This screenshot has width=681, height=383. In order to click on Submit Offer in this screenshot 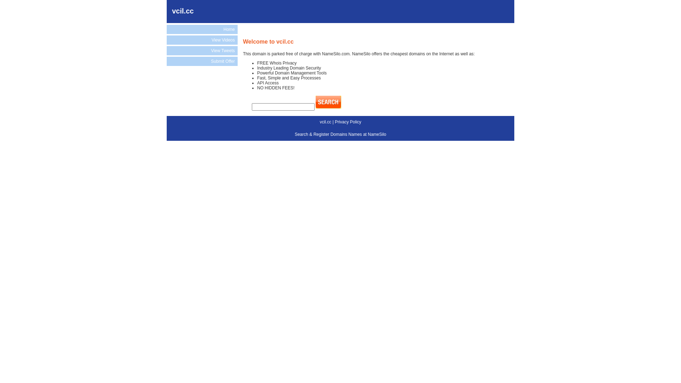, I will do `click(202, 61)`.